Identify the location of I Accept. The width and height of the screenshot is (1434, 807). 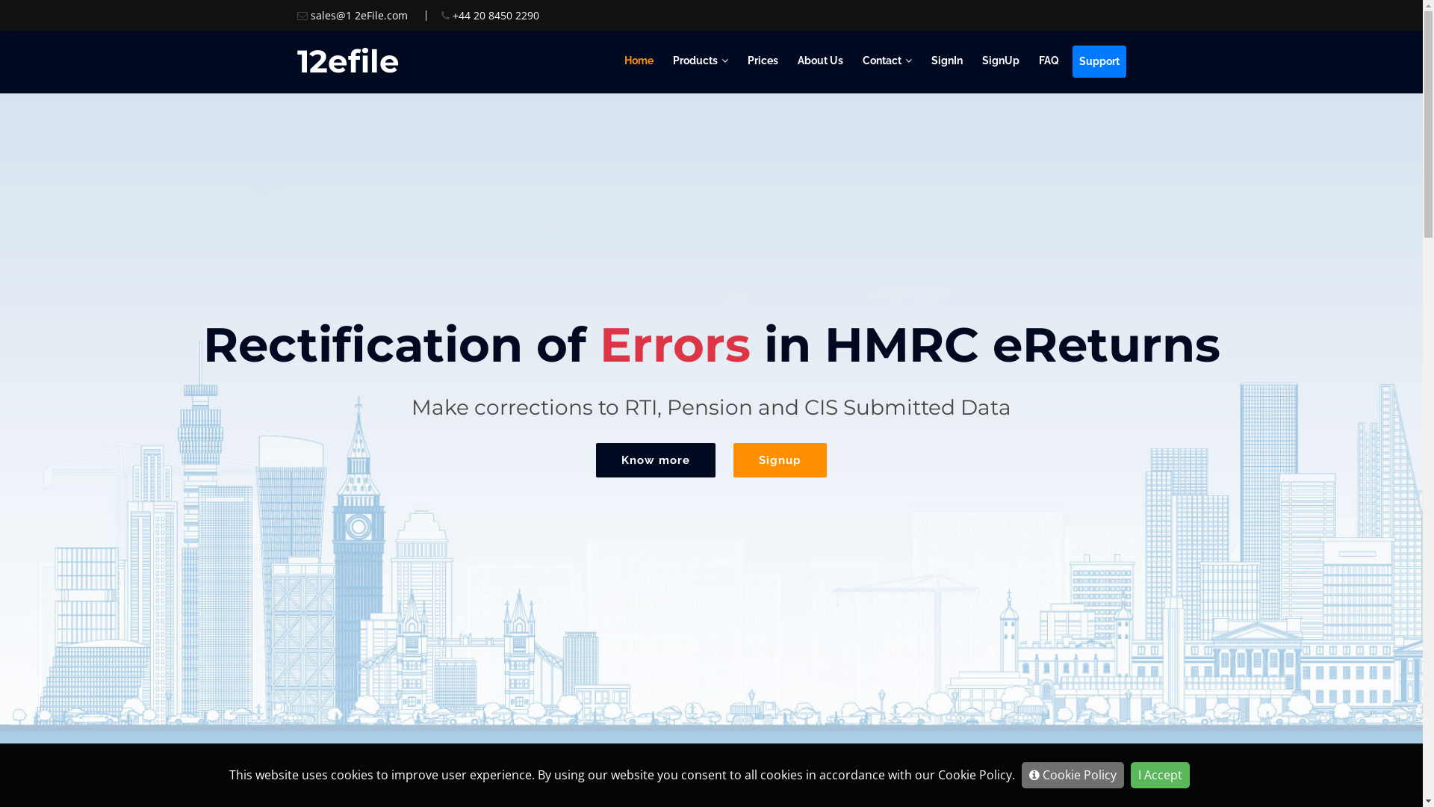
(1161, 776).